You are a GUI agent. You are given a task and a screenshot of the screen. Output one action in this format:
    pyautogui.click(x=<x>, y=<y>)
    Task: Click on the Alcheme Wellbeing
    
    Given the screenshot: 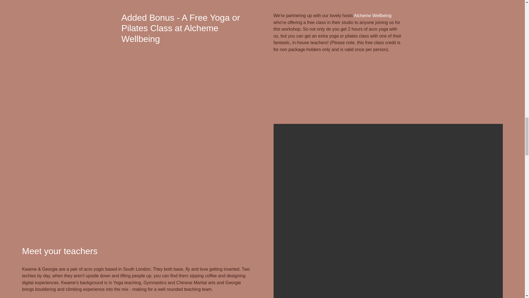 What is the action you would take?
    pyautogui.click(x=373, y=15)
    